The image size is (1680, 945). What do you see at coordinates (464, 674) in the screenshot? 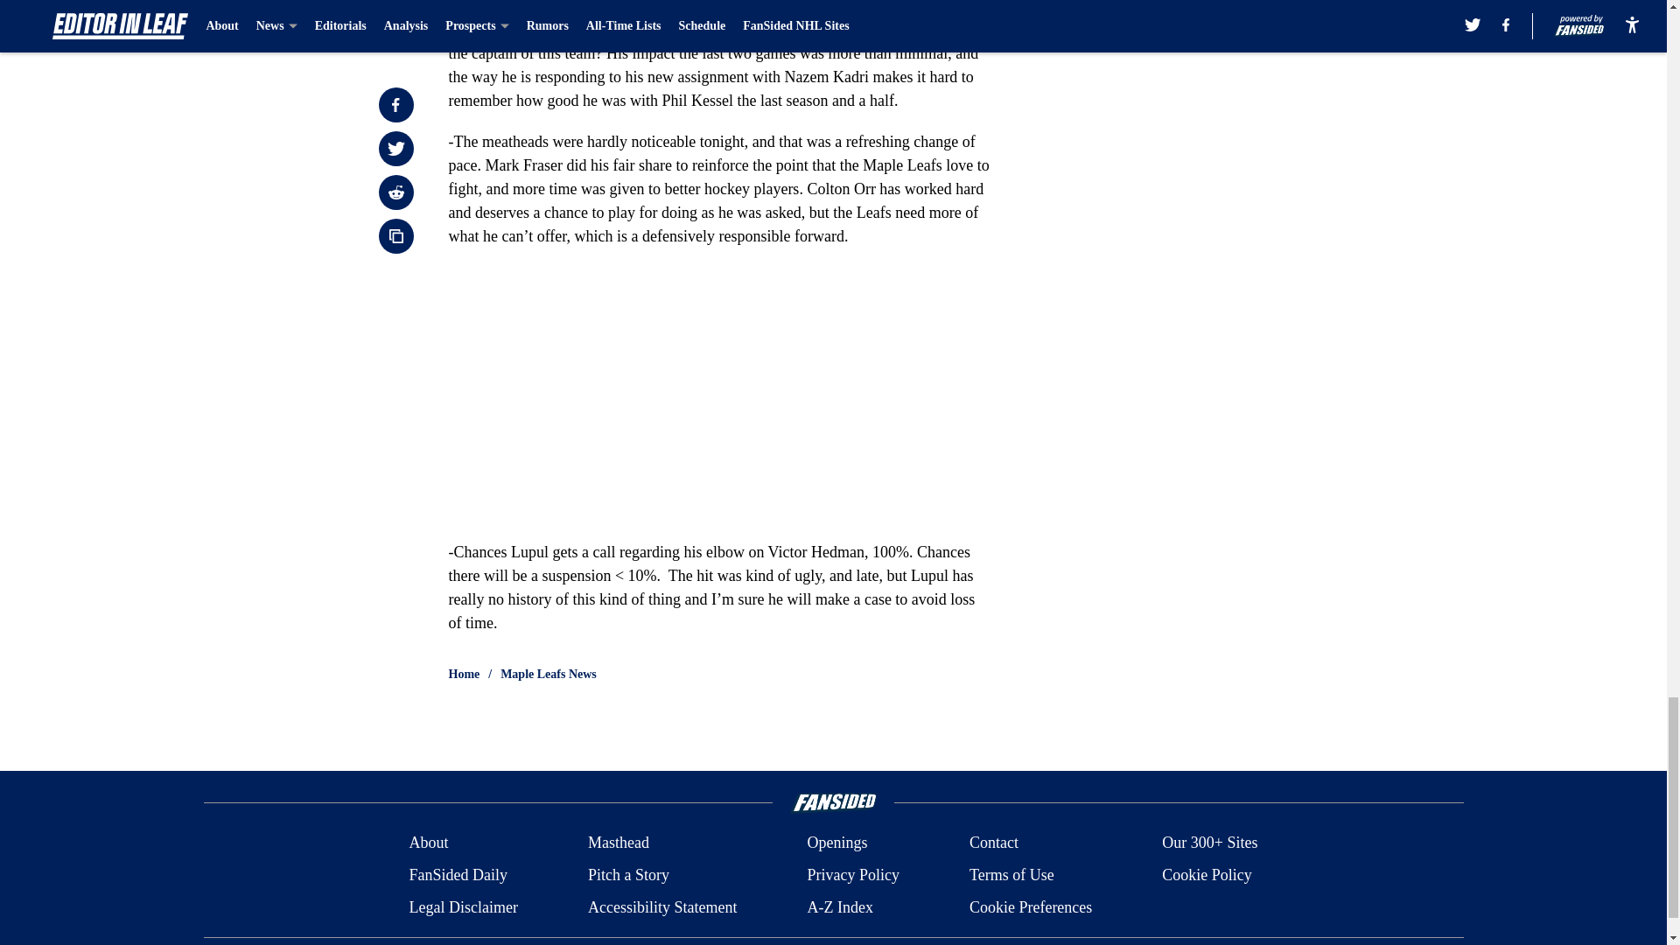
I see `Home` at bounding box center [464, 674].